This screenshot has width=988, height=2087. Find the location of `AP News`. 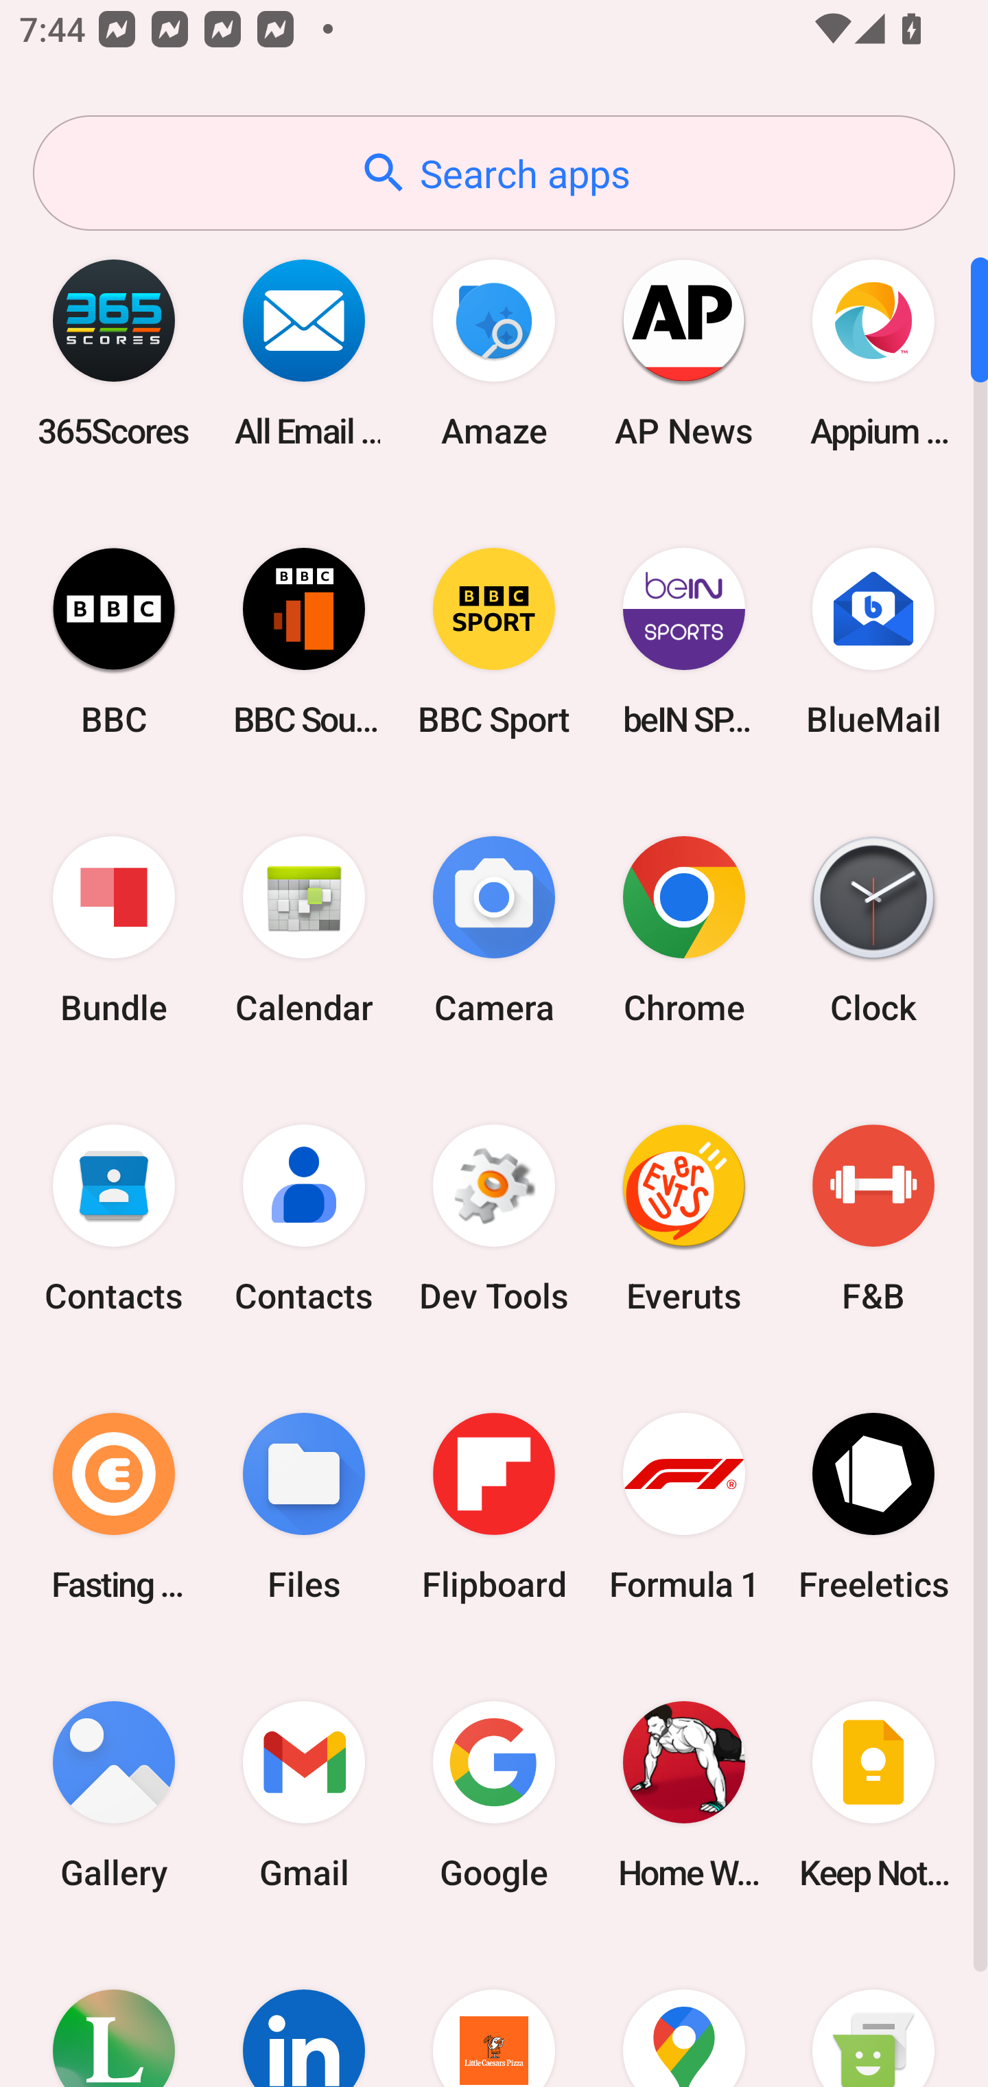

AP News is located at coordinates (683, 353).